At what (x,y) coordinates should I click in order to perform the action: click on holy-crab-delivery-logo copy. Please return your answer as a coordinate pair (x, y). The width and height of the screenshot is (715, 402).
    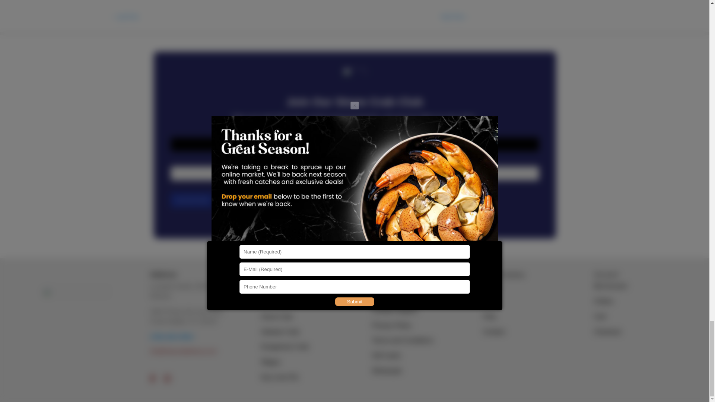
    Looking at the image, I should click on (77, 326).